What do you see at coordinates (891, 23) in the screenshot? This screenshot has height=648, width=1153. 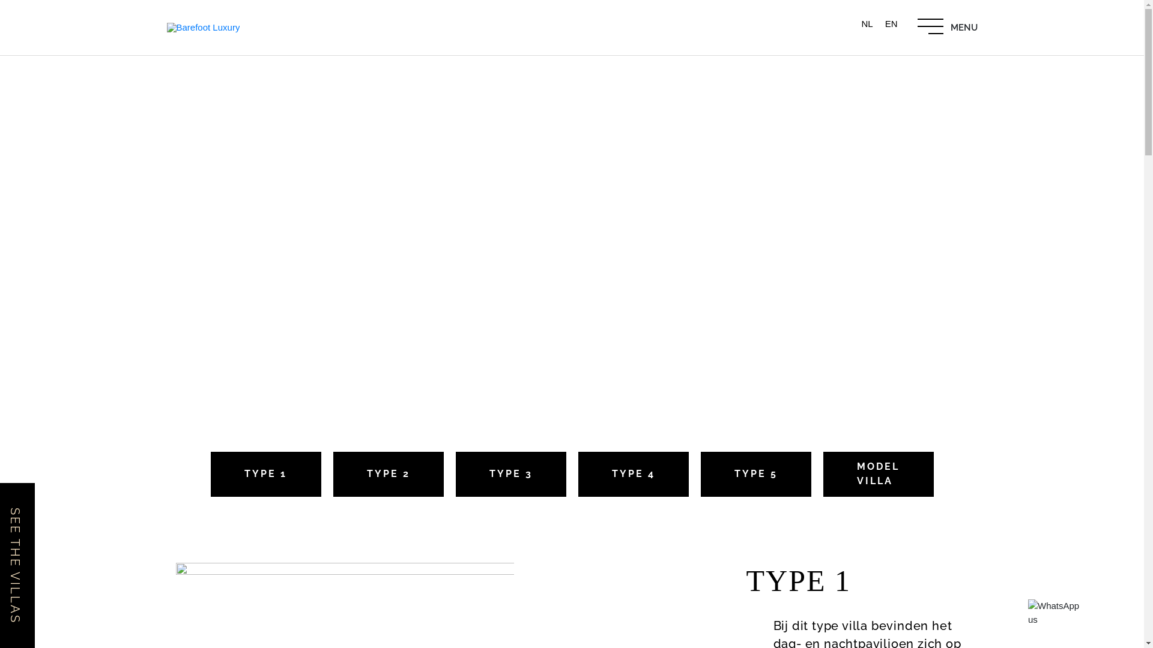 I see `EN` at bounding box center [891, 23].